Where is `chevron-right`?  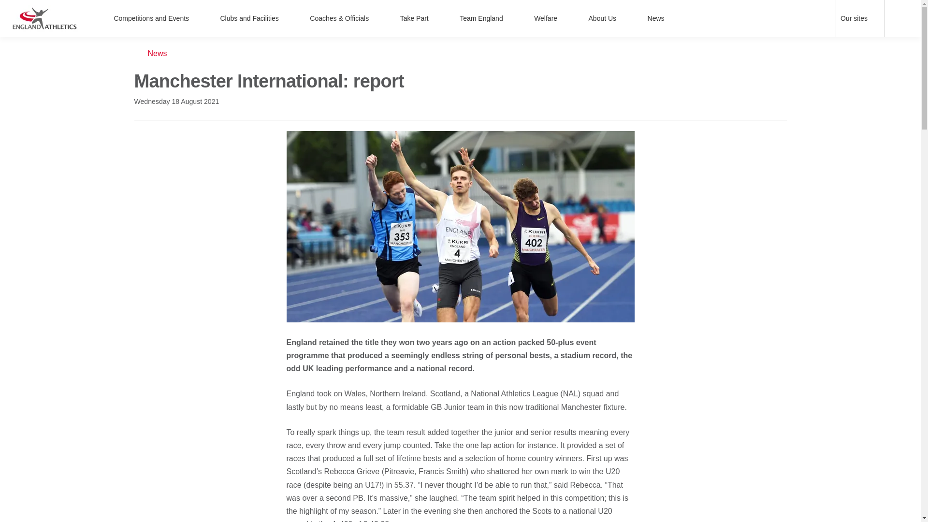
chevron-right is located at coordinates (511, 18).